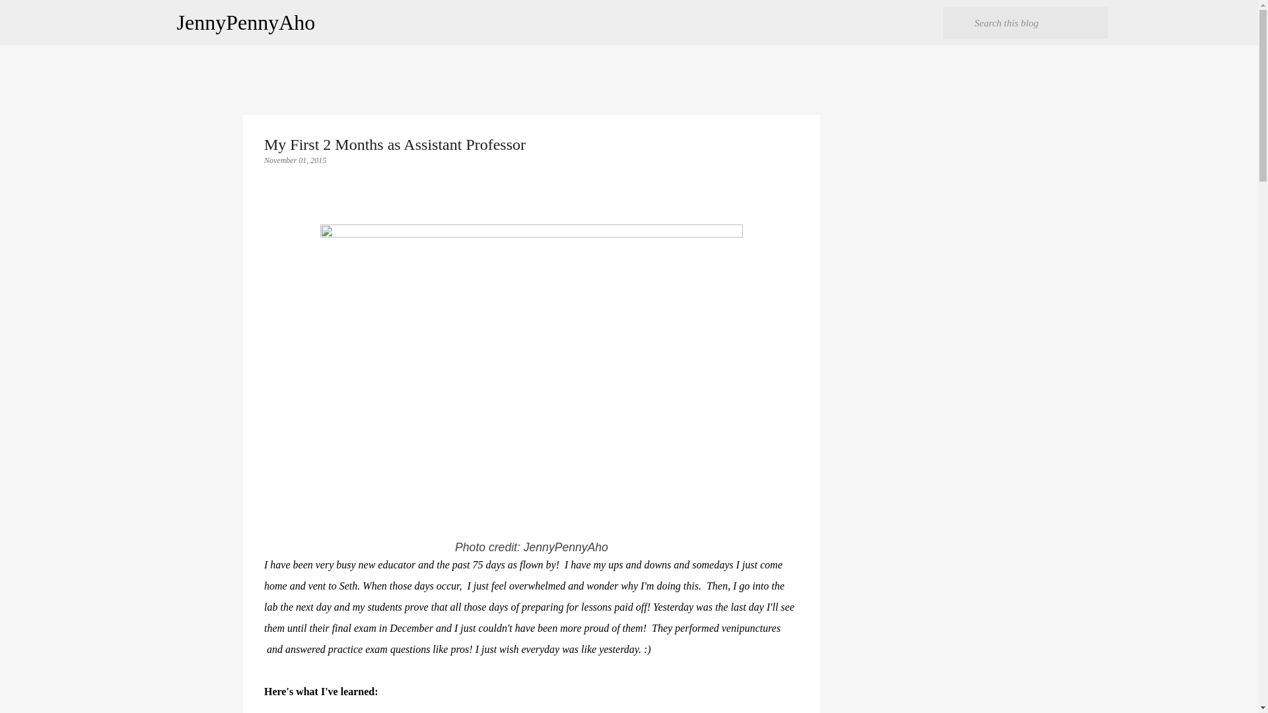  Describe the element at coordinates (295, 160) in the screenshot. I see `permanent link` at that location.